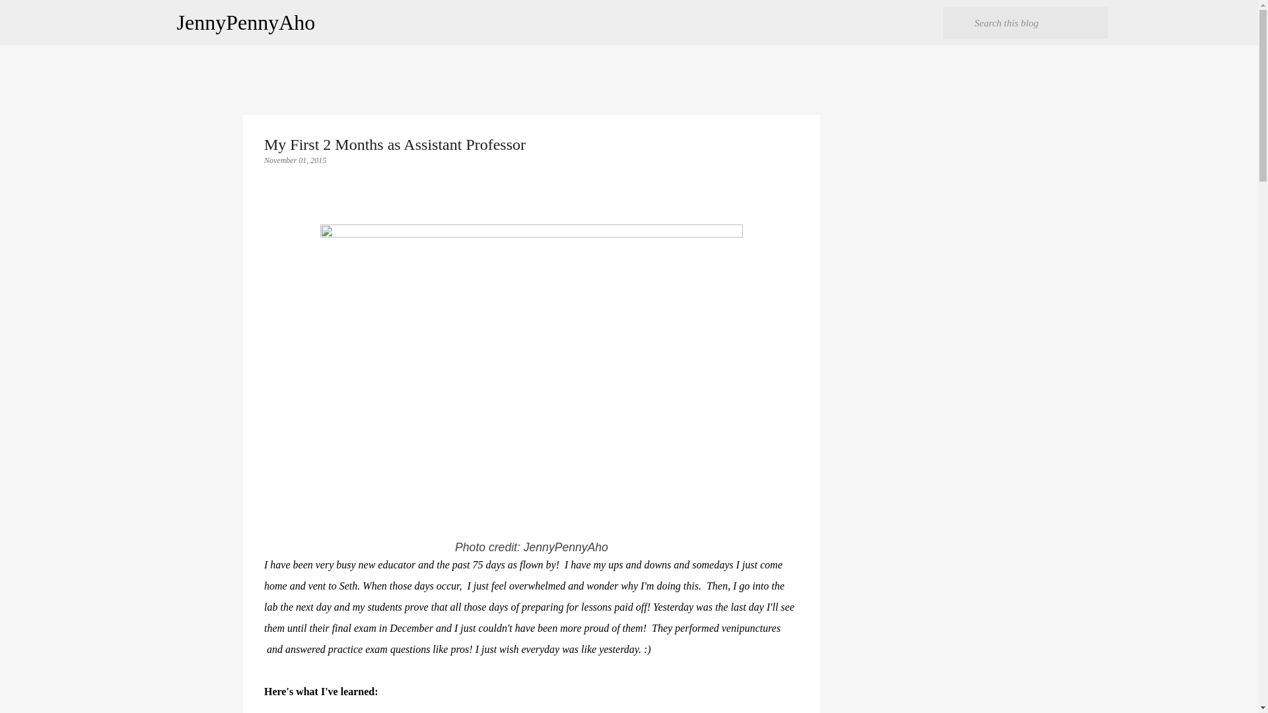  Describe the element at coordinates (295, 160) in the screenshot. I see `permanent link` at that location.